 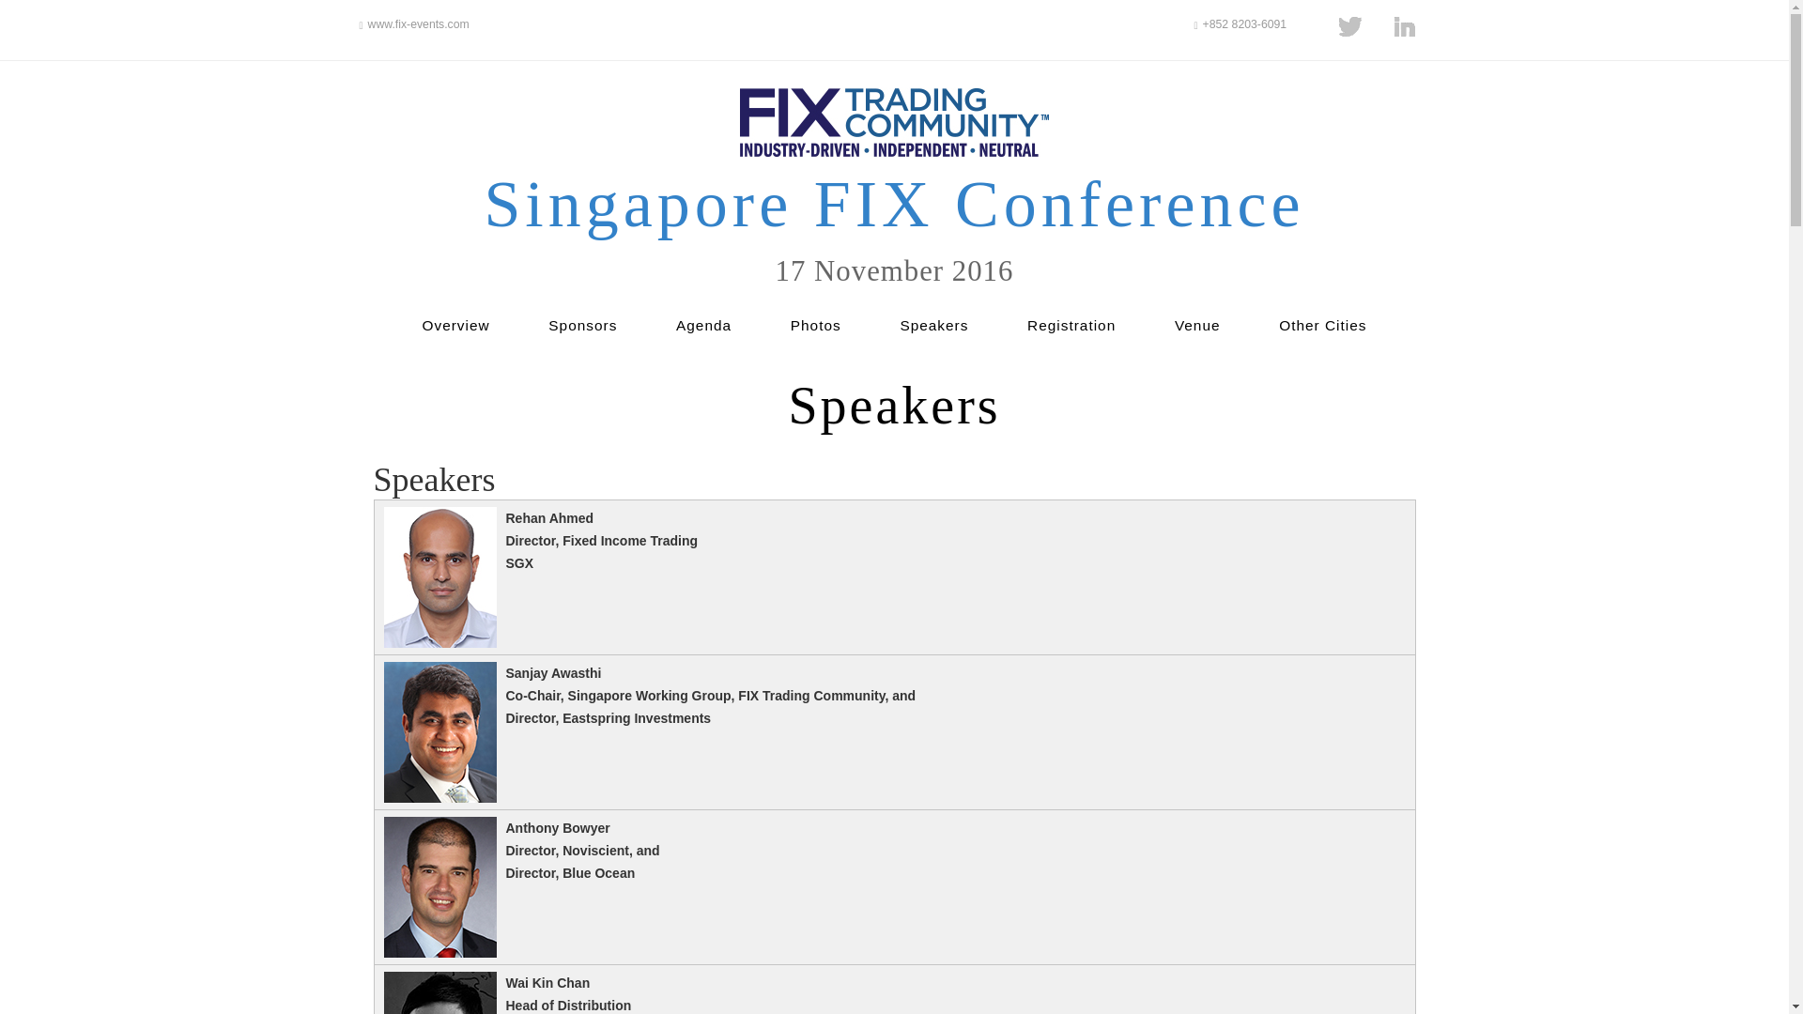 I want to click on Sponsors, so click(x=582, y=325).